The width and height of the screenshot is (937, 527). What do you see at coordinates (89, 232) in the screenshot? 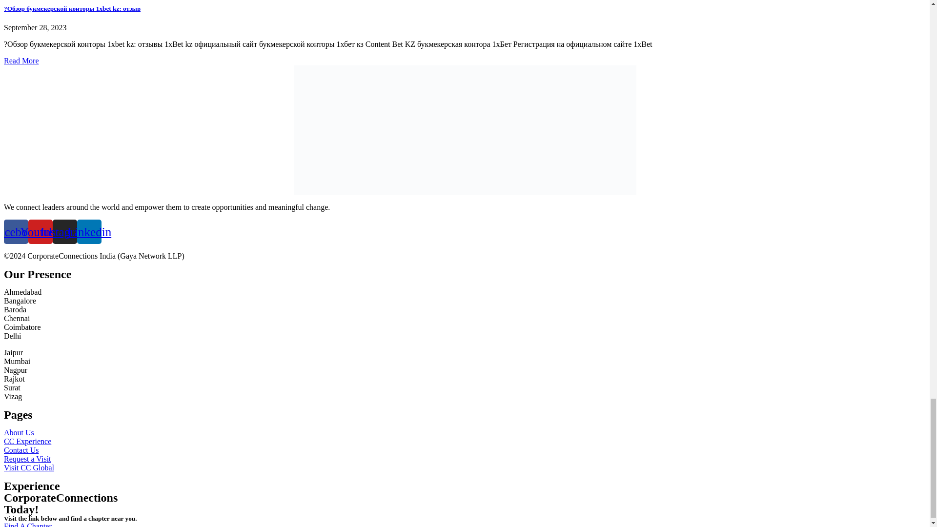
I see `Linkedin` at bounding box center [89, 232].